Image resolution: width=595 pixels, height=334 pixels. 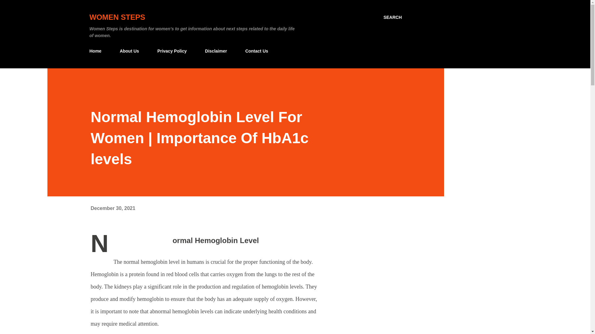 What do you see at coordinates (117, 17) in the screenshot?
I see `WOMEN STEPS` at bounding box center [117, 17].